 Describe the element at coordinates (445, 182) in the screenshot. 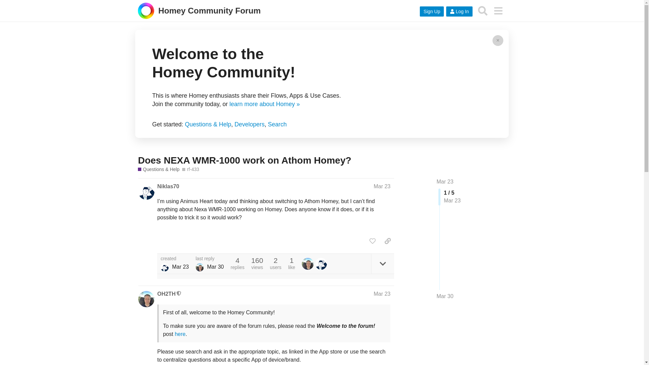

I see `Jump to the first post` at that location.